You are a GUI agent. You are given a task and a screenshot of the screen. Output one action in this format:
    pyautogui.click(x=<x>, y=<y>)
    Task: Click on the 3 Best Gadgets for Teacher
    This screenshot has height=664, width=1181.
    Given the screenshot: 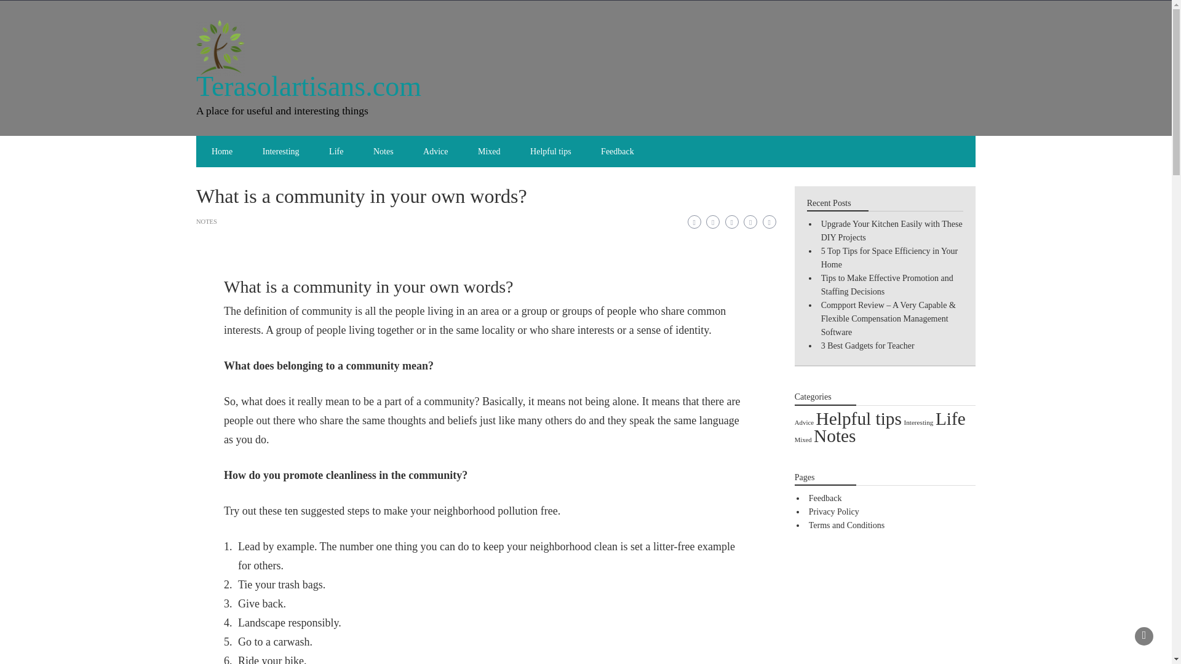 What is the action you would take?
    pyautogui.click(x=867, y=346)
    